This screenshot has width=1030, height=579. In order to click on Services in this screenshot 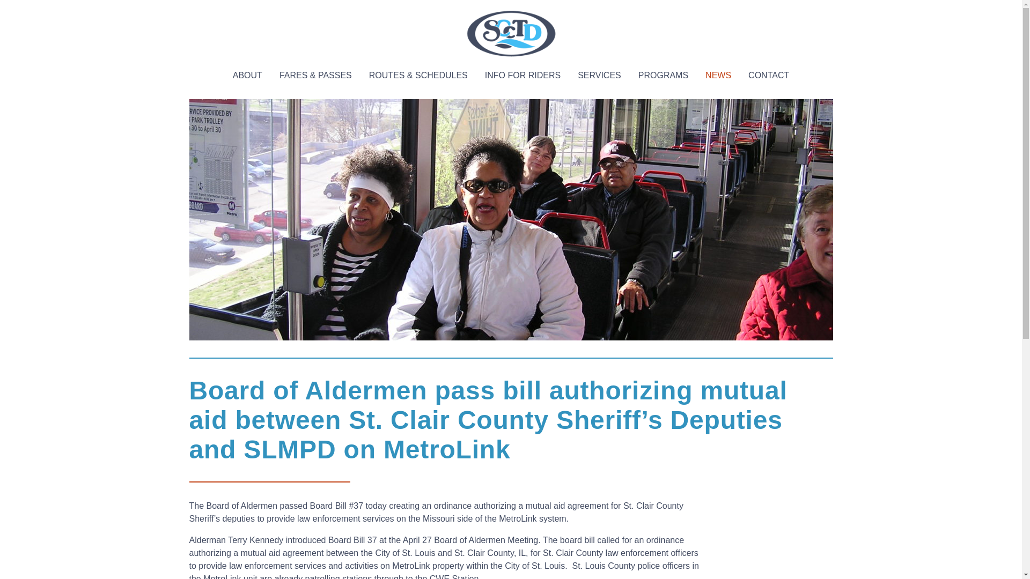, I will do `click(599, 75)`.